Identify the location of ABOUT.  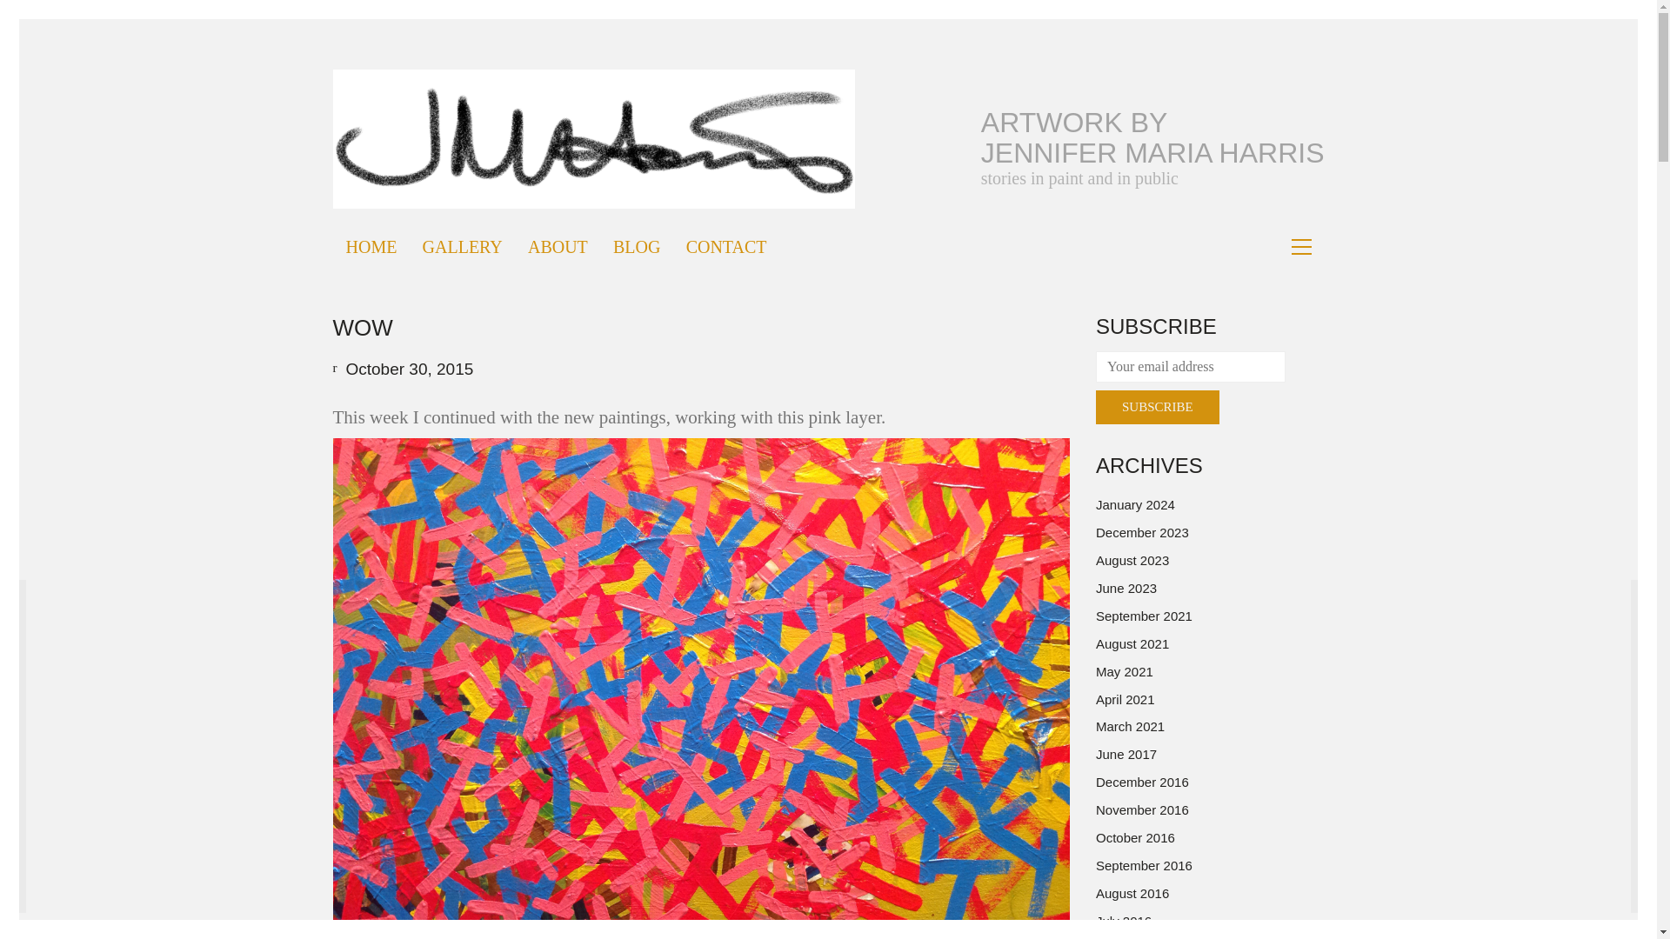
(557, 247).